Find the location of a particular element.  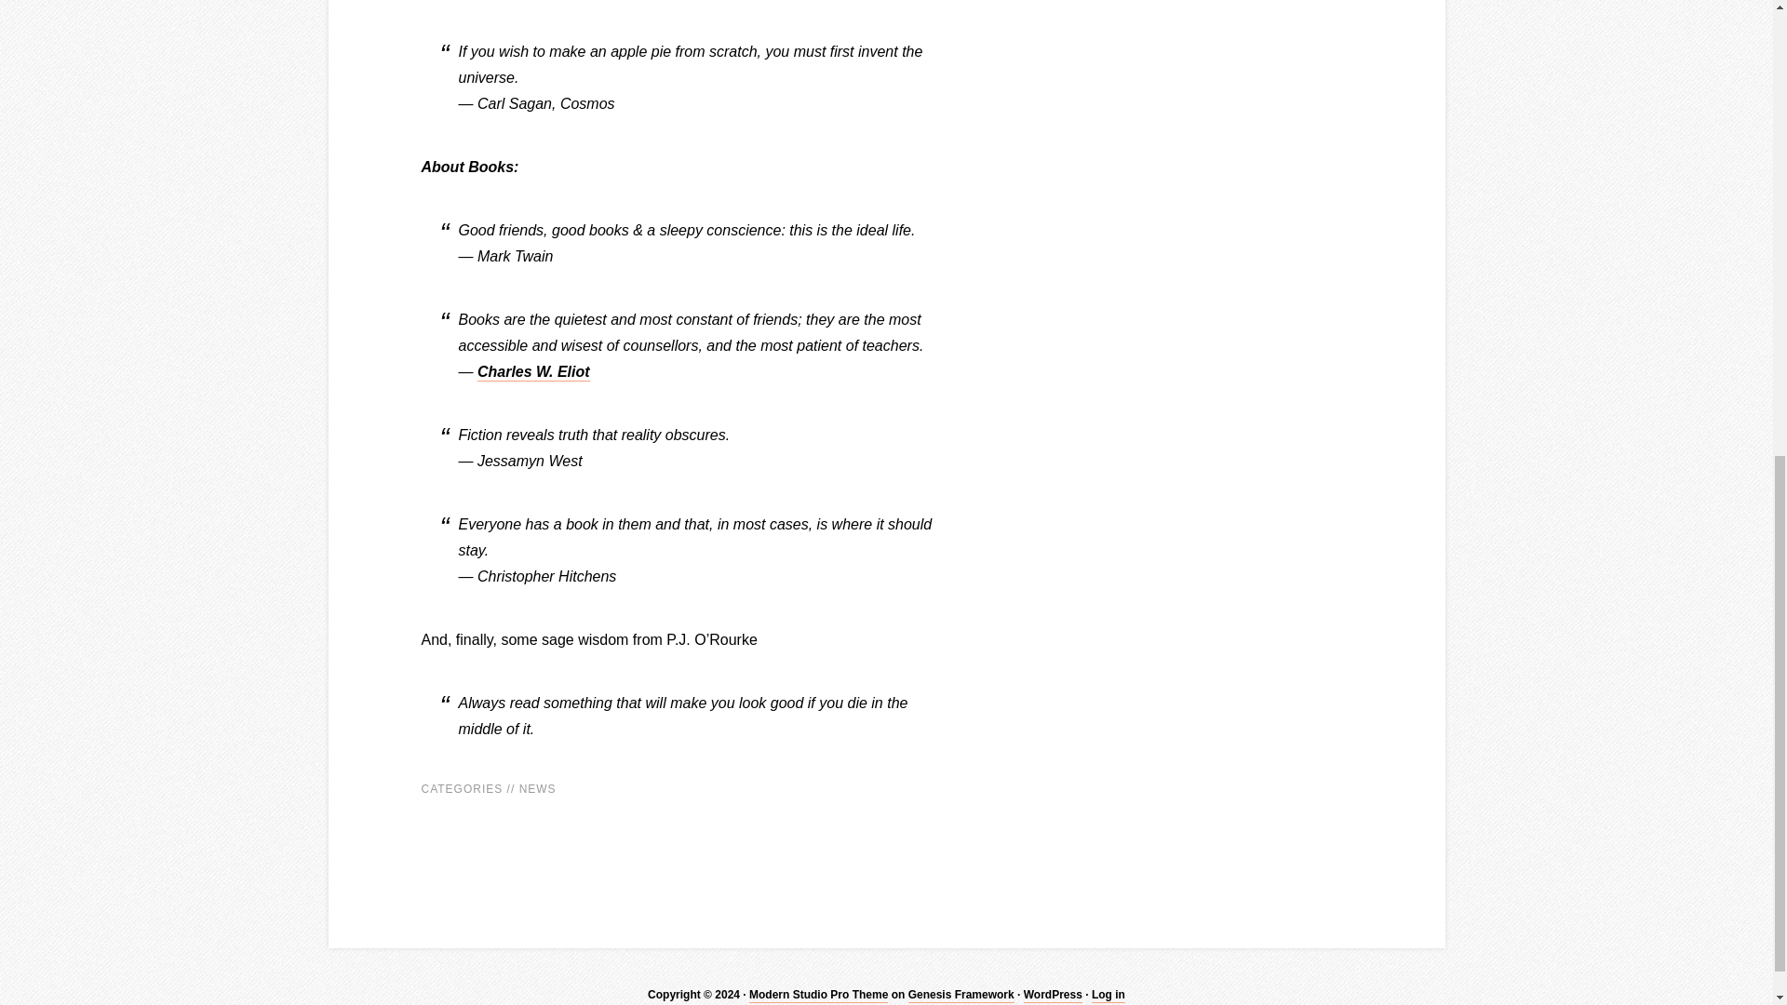

Modern Studio Pro Theme is located at coordinates (818, 995).